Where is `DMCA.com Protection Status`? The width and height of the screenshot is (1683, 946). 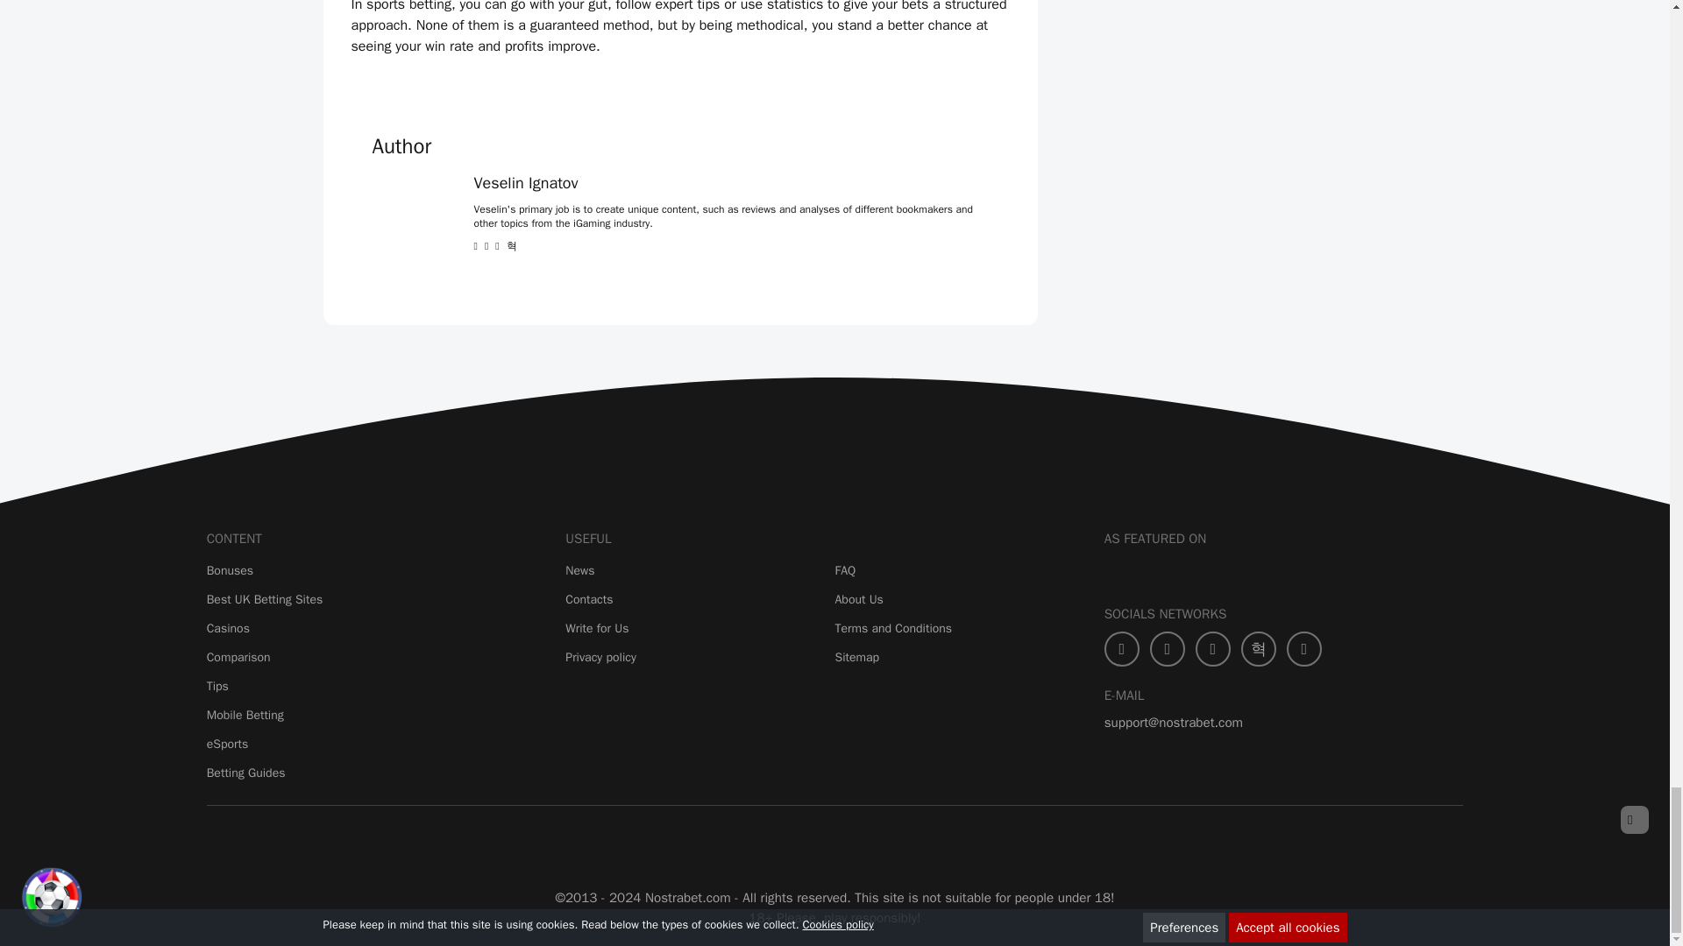 DMCA.com Protection Status is located at coordinates (964, 844).